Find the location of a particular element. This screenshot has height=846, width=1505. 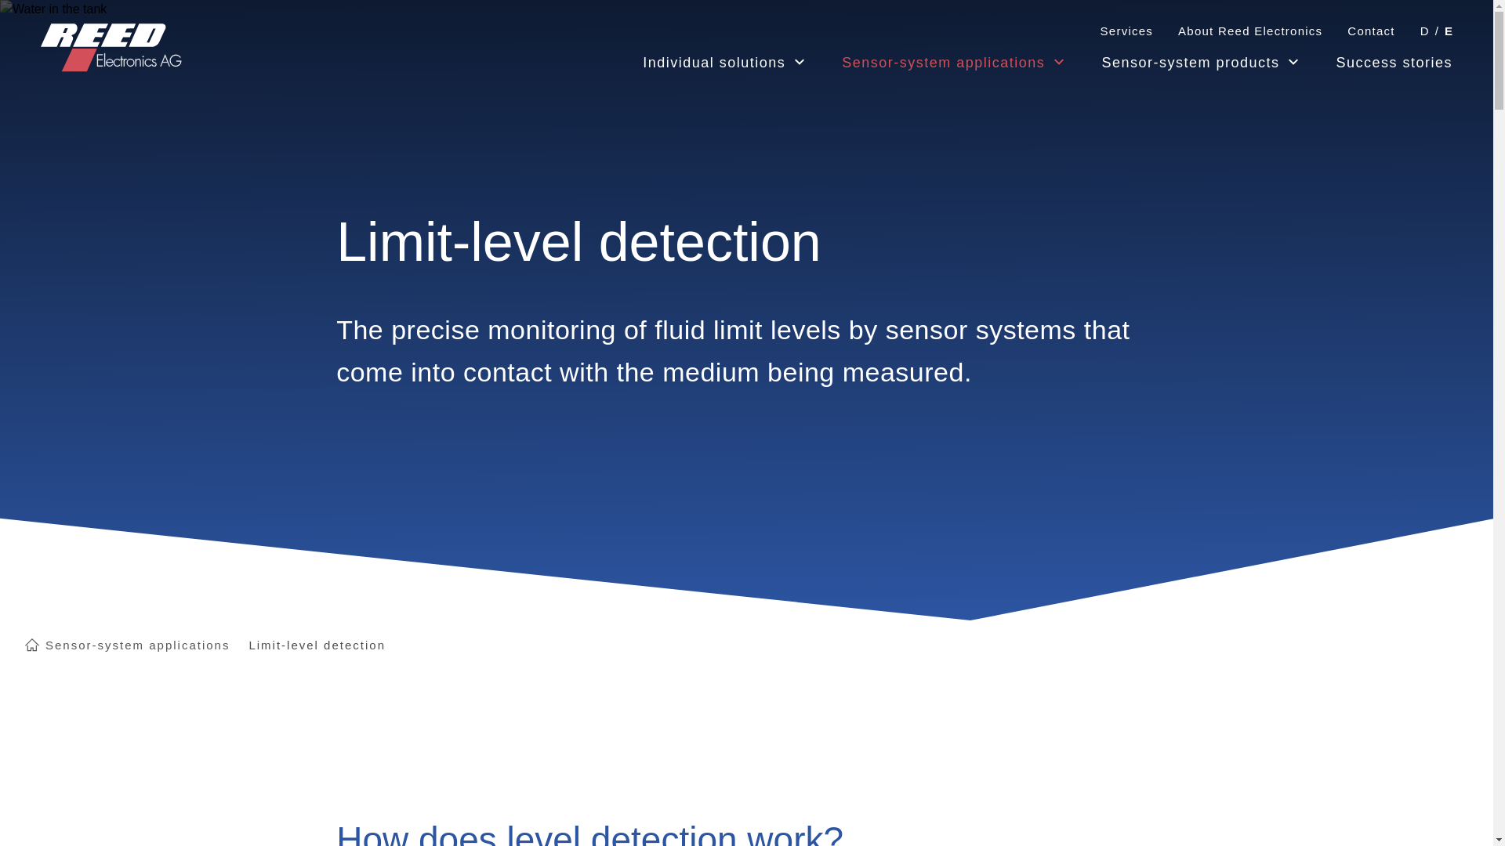

Contact is located at coordinates (1370, 31).